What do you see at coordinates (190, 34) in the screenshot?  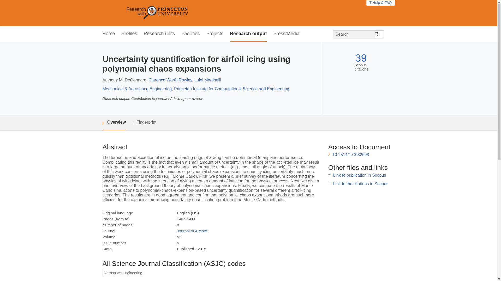 I see `Facilities` at bounding box center [190, 34].